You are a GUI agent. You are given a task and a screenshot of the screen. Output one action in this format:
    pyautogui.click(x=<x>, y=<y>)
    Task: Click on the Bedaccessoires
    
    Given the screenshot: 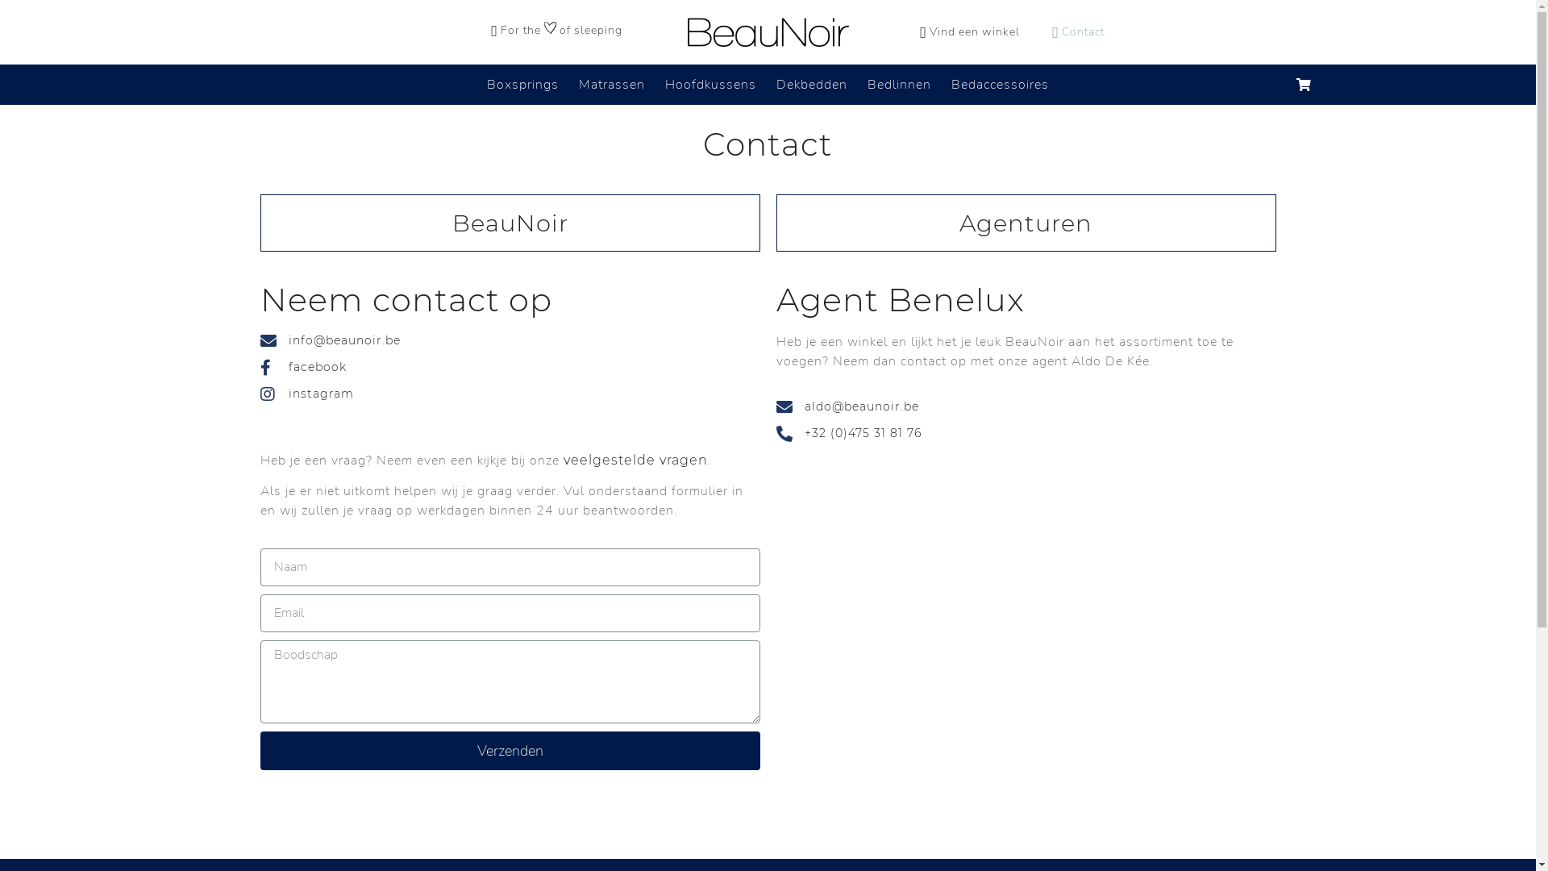 What is the action you would take?
    pyautogui.click(x=1000, y=85)
    